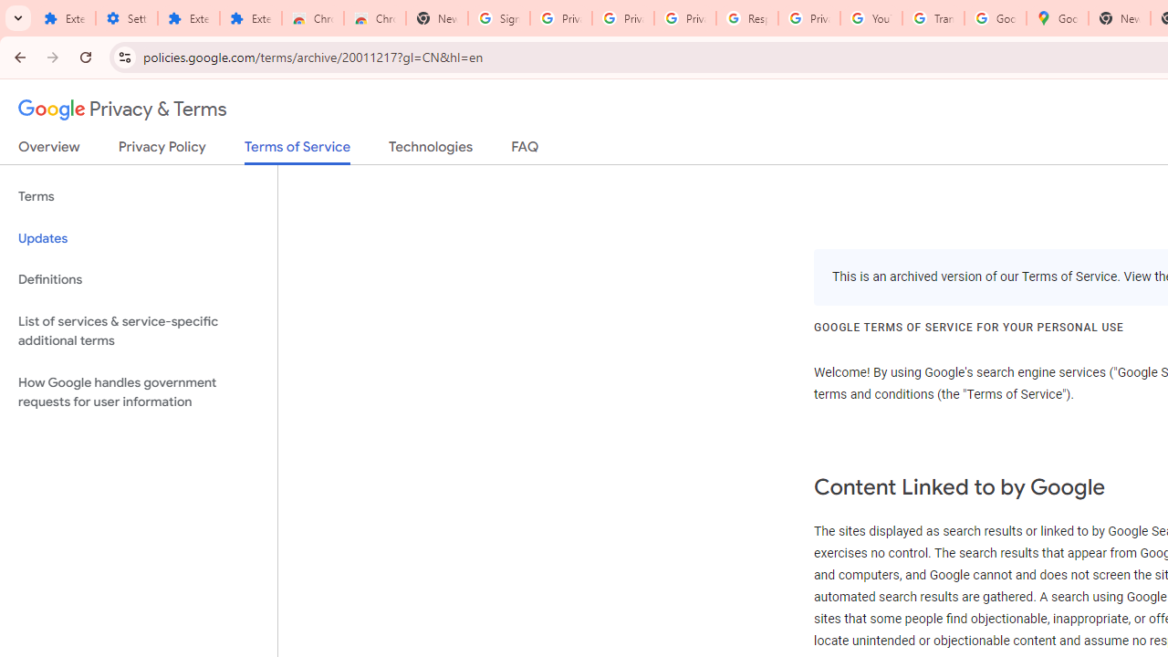 The width and height of the screenshot is (1168, 657). I want to click on YouTube, so click(871, 18).